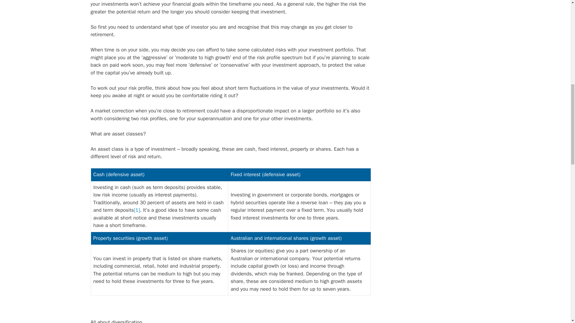  Describe the element at coordinates (556, 284) in the screenshot. I see `Scroll back to top` at that location.